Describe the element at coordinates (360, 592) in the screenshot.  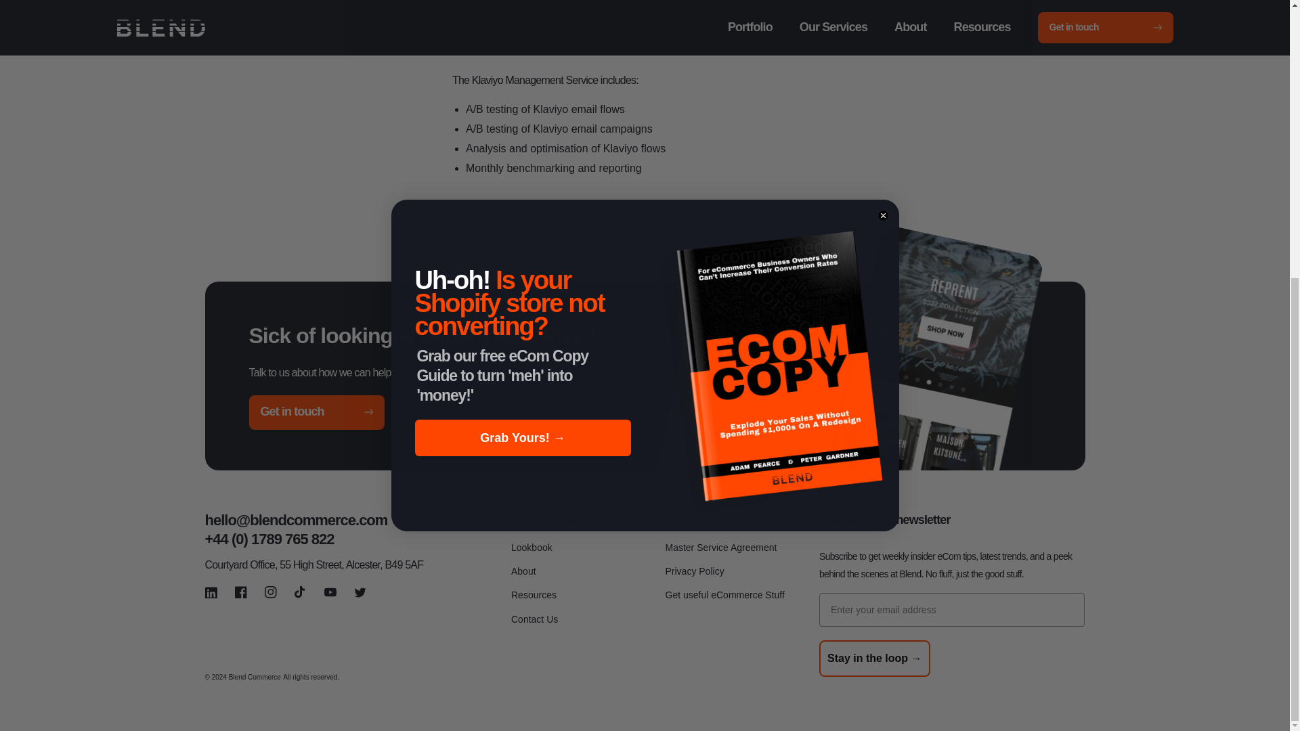
I see `Twitter` at that location.